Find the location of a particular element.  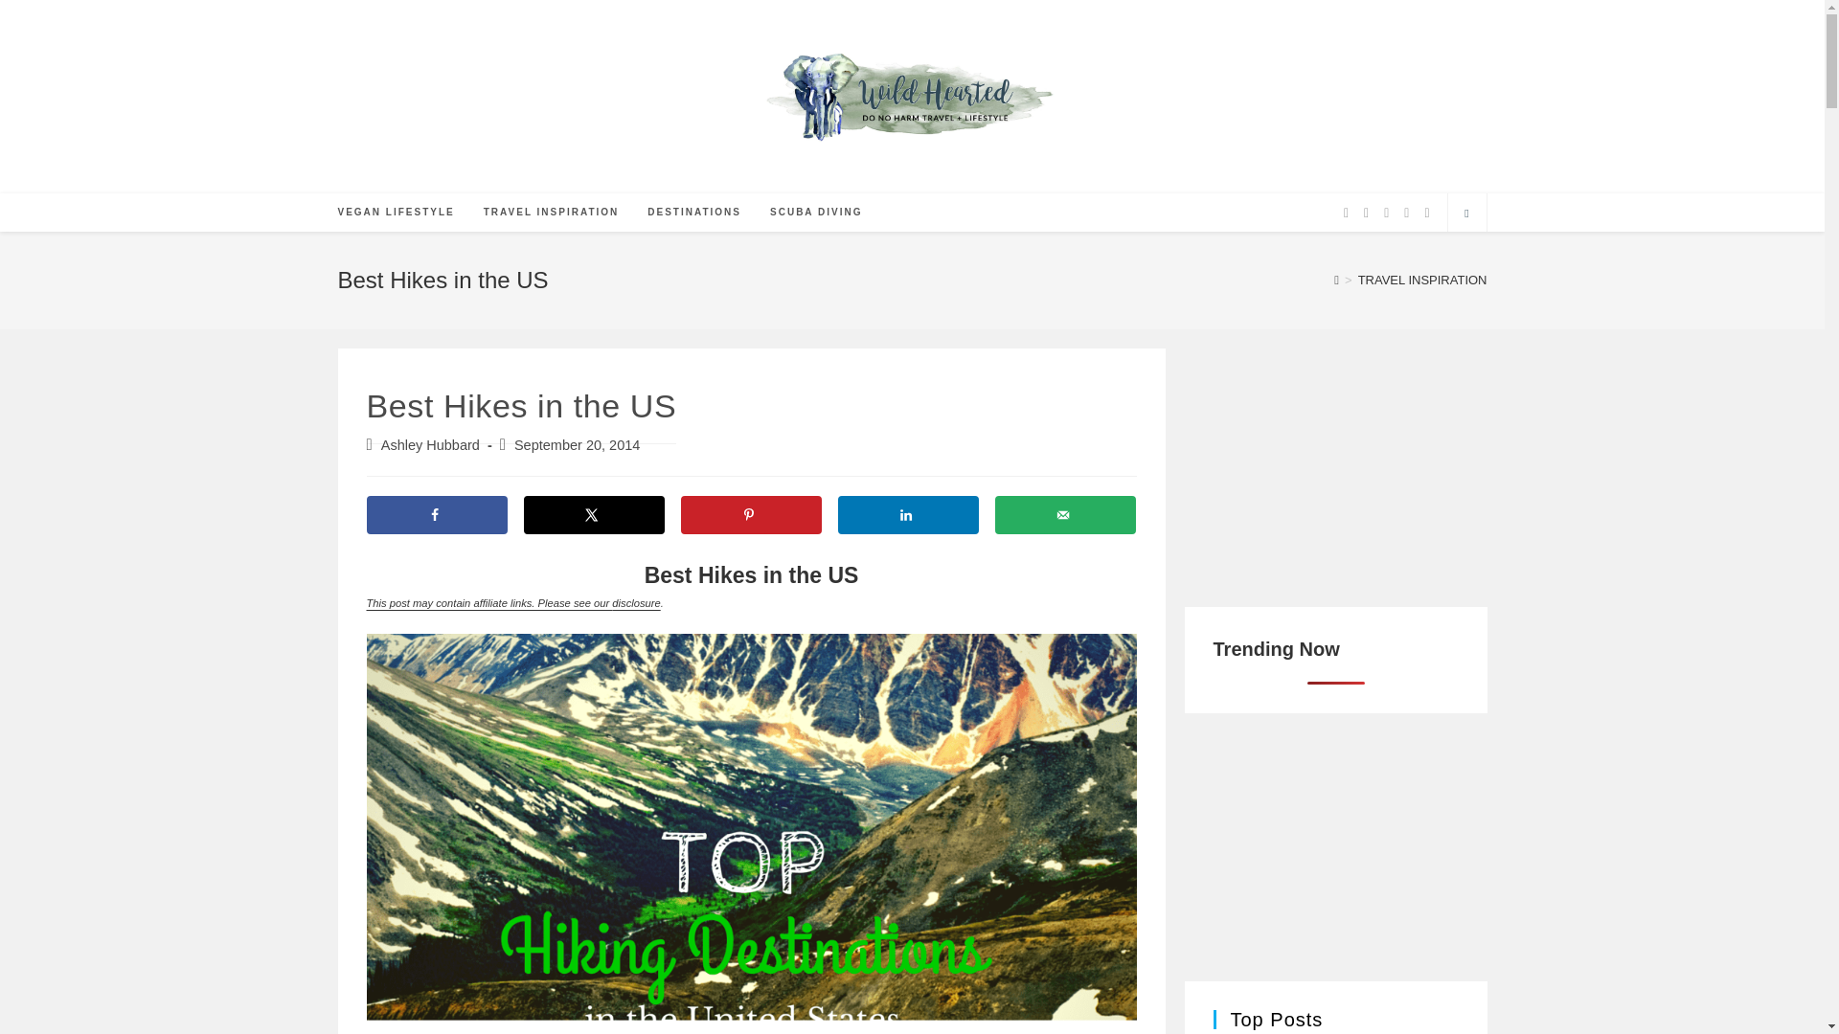

Share on X is located at coordinates (593, 515).